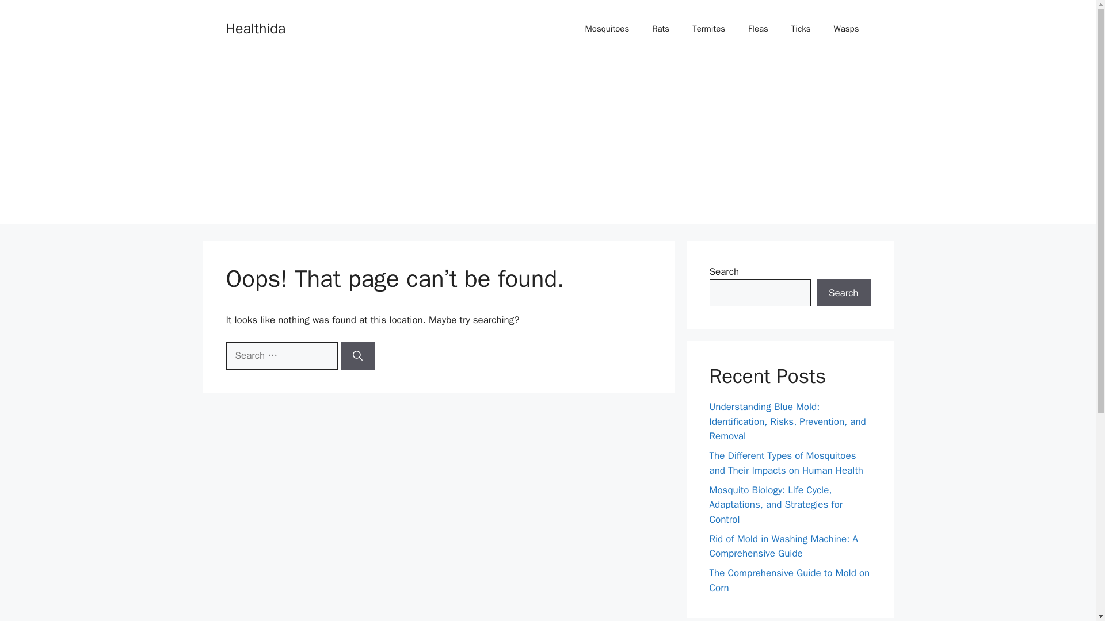 The image size is (1105, 621). I want to click on Mosquitoes, so click(607, 29).